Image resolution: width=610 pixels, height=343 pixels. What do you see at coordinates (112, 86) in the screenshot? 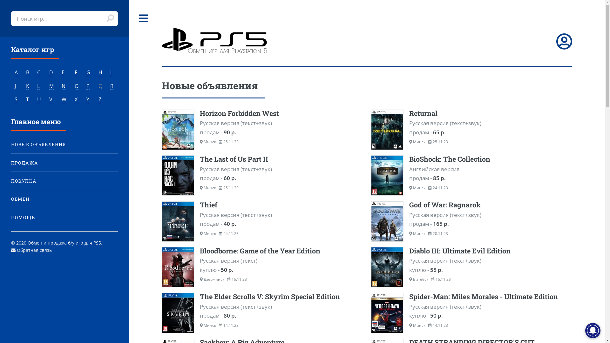
I see `R` at bounding box center [112, 86].